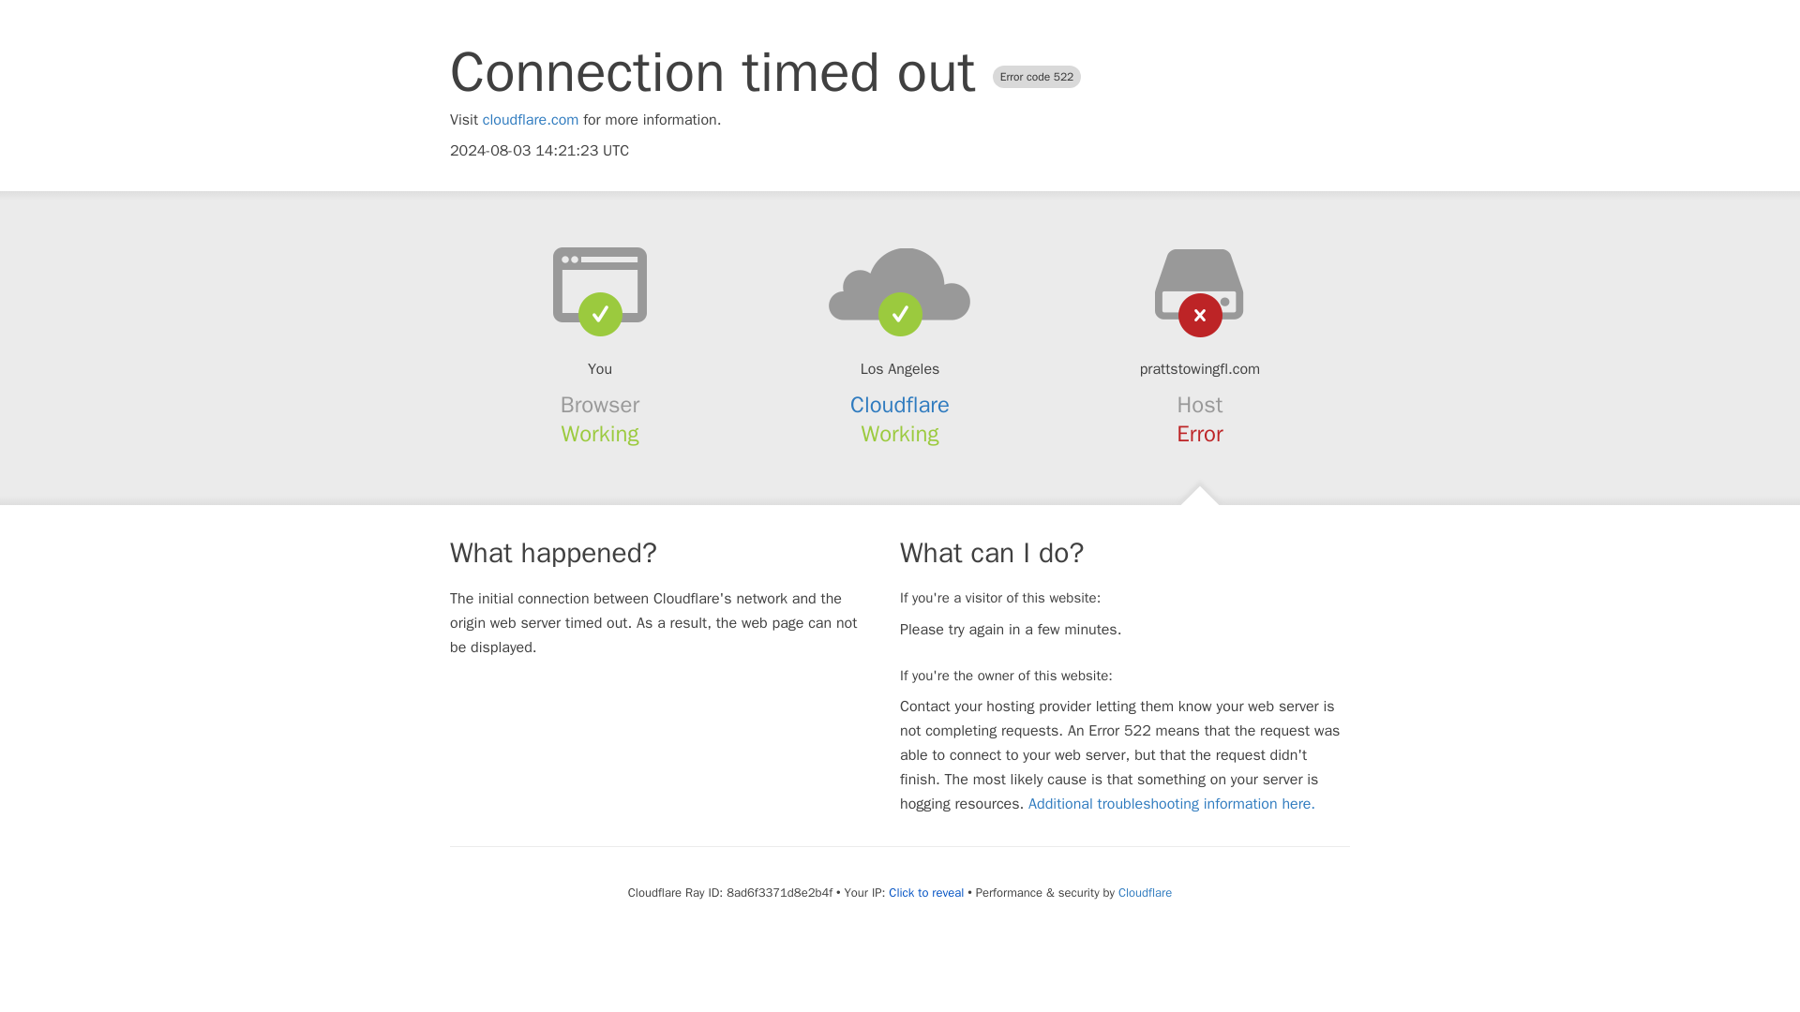 The height and width of the screenshot is (1012, 1800). I want to click on Cloudflare, so click(1144, 892).